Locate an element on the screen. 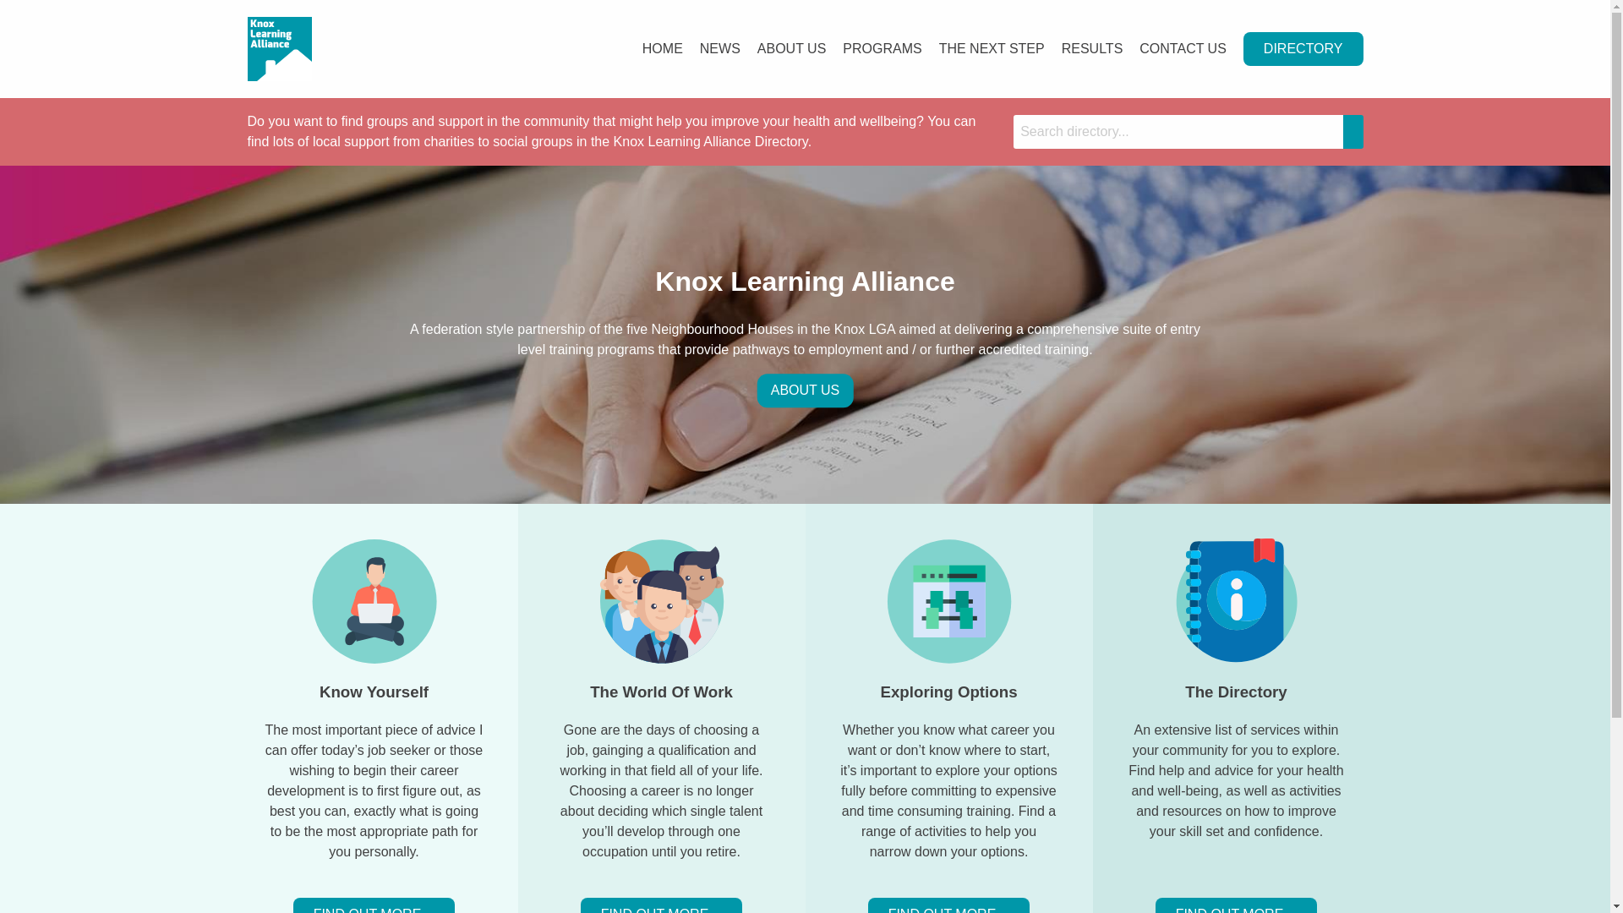 The image size is (1623, 913). THE NEXT STEP is located at coordinates (992, 49).